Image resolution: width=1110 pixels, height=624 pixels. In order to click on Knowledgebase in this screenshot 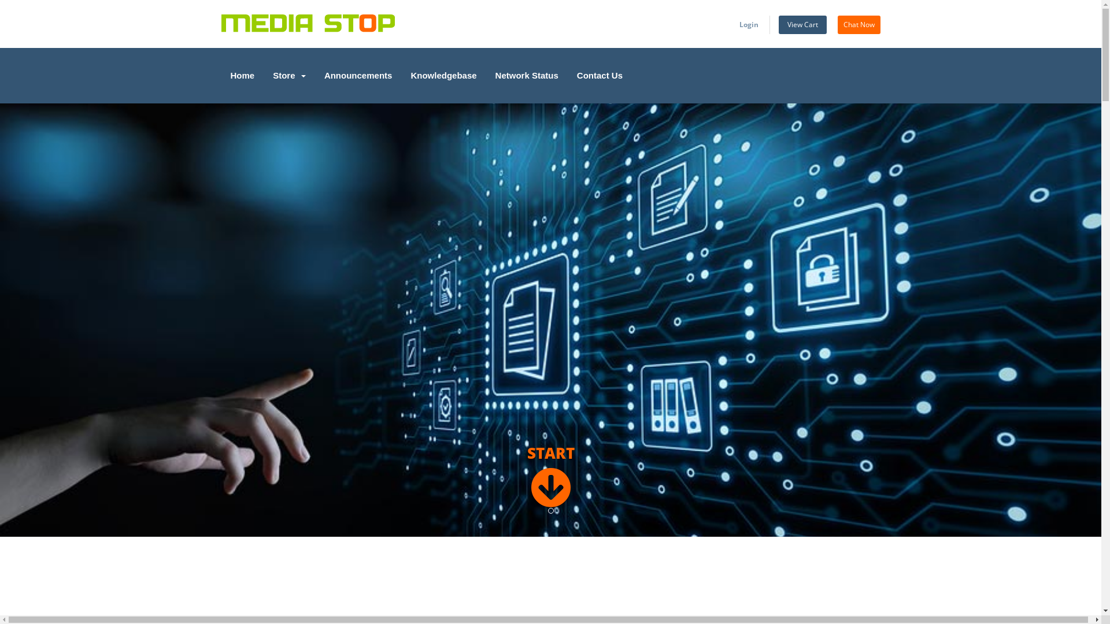, I will do `click(443, 76)`.